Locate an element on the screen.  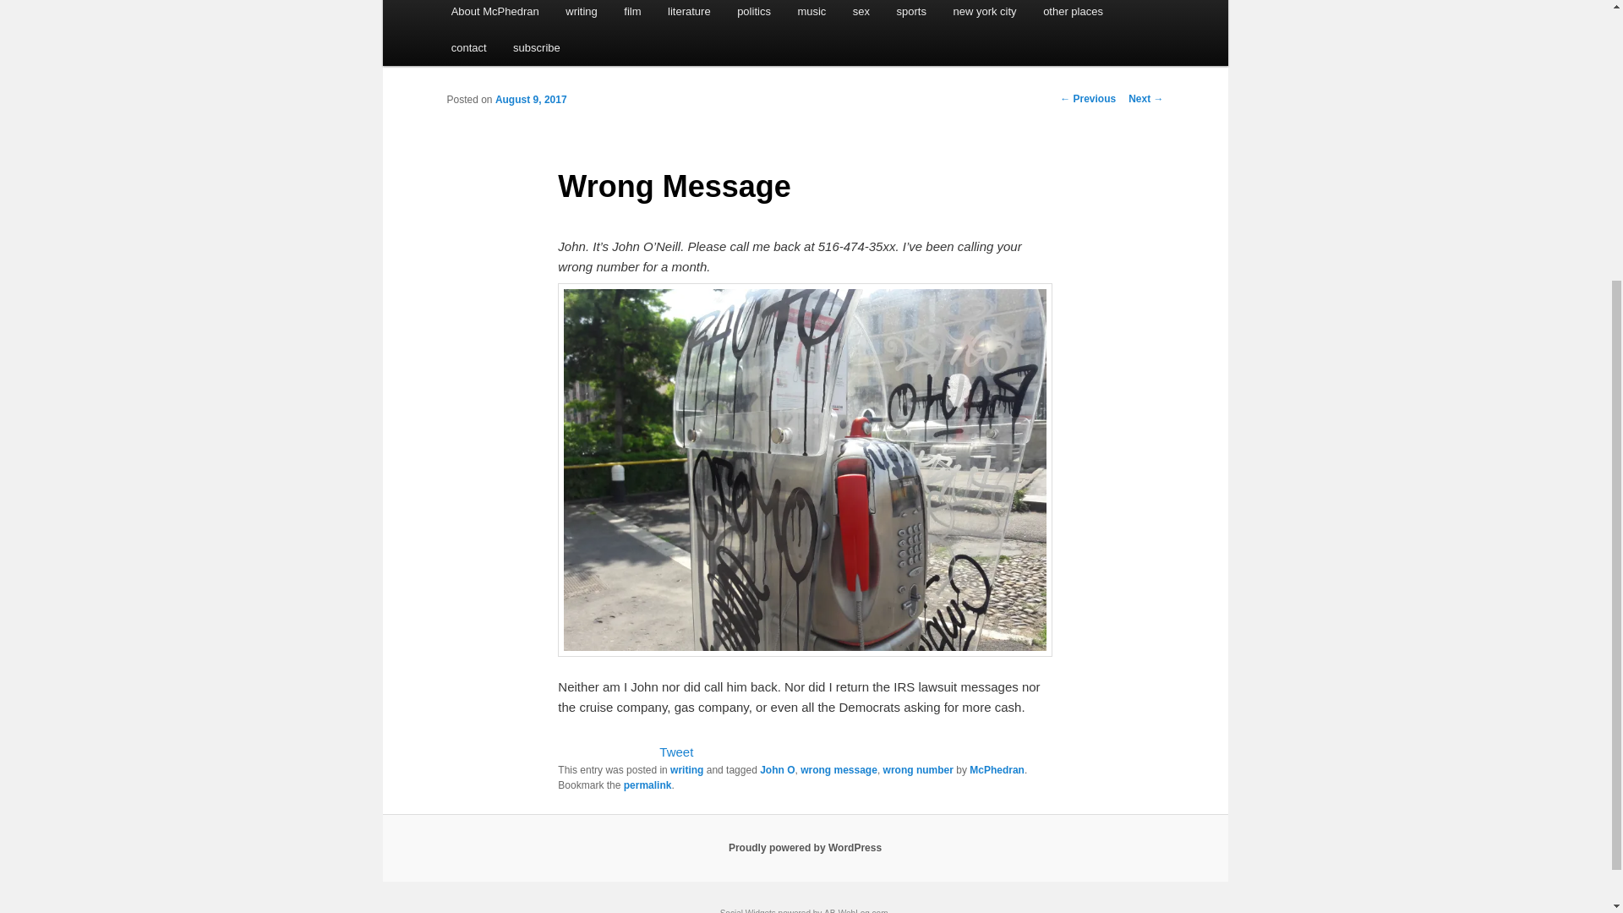
politics is located at coordinates (754, 14).